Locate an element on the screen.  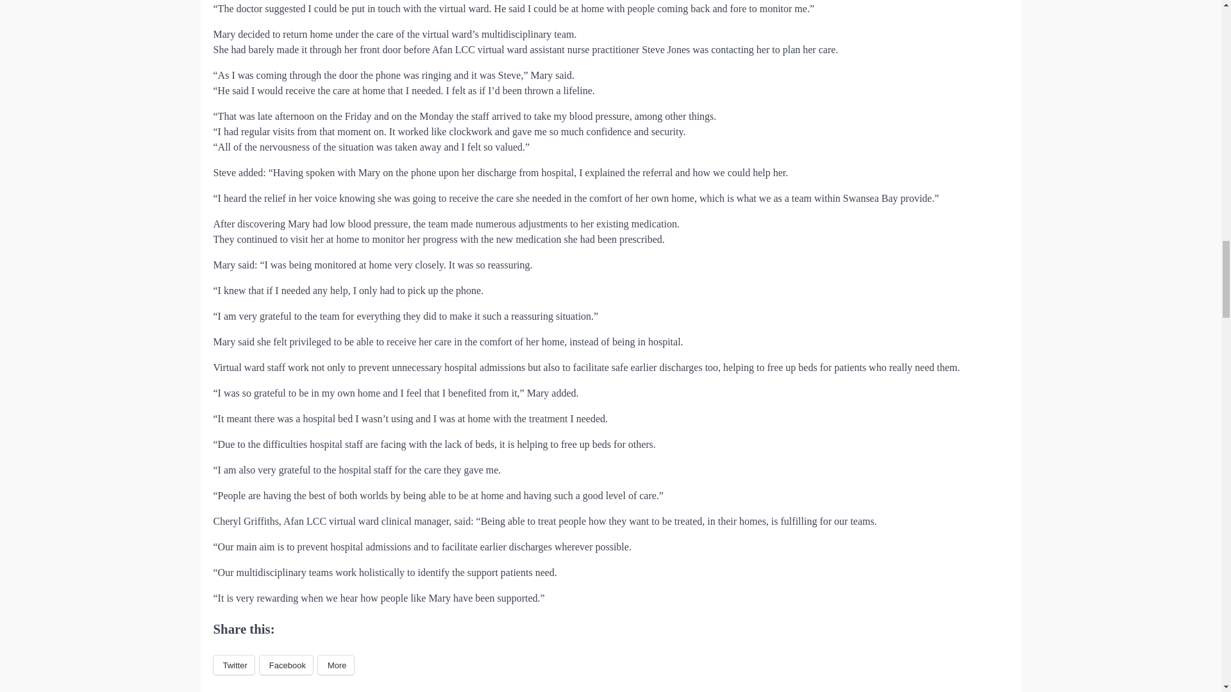
Facebook is located at coordinates (286, 665).